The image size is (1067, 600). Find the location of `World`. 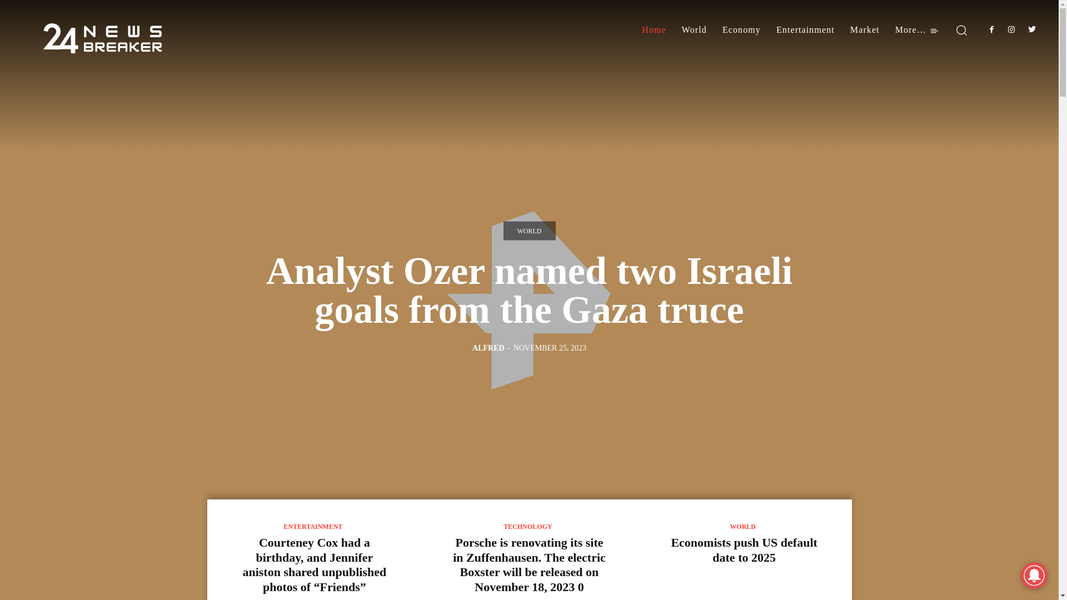

World is located at coordinates (695, 30).